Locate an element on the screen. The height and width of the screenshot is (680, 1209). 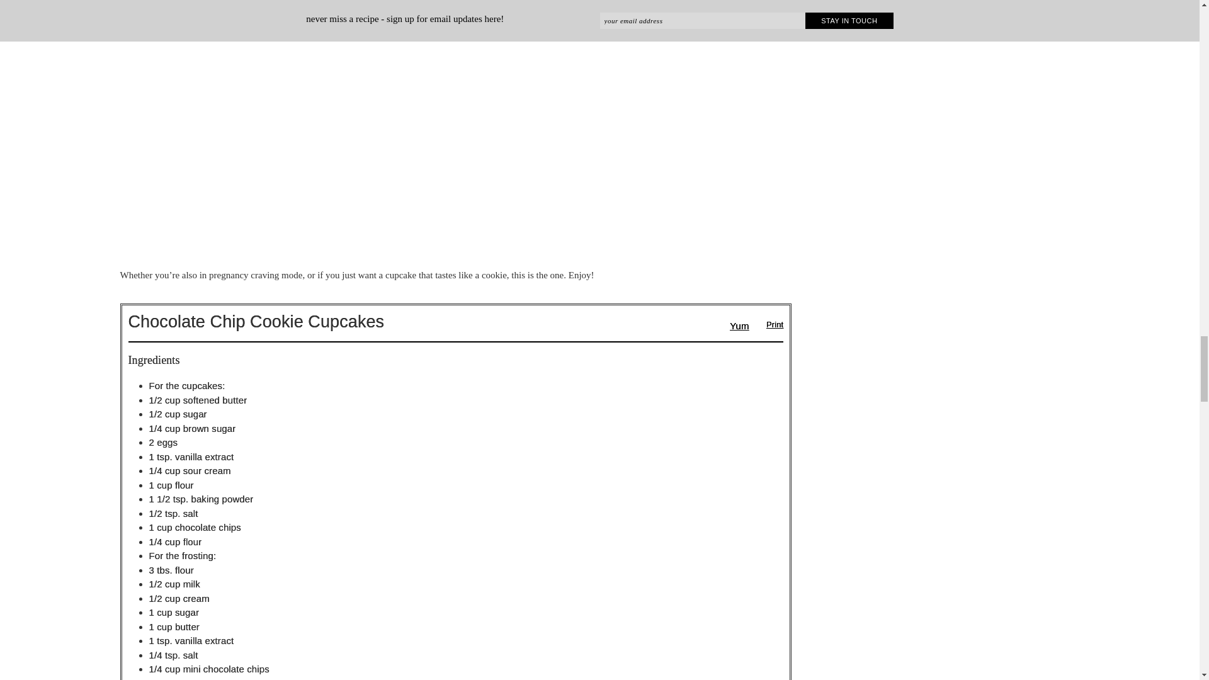
Print is located at coordinates (768, 322).